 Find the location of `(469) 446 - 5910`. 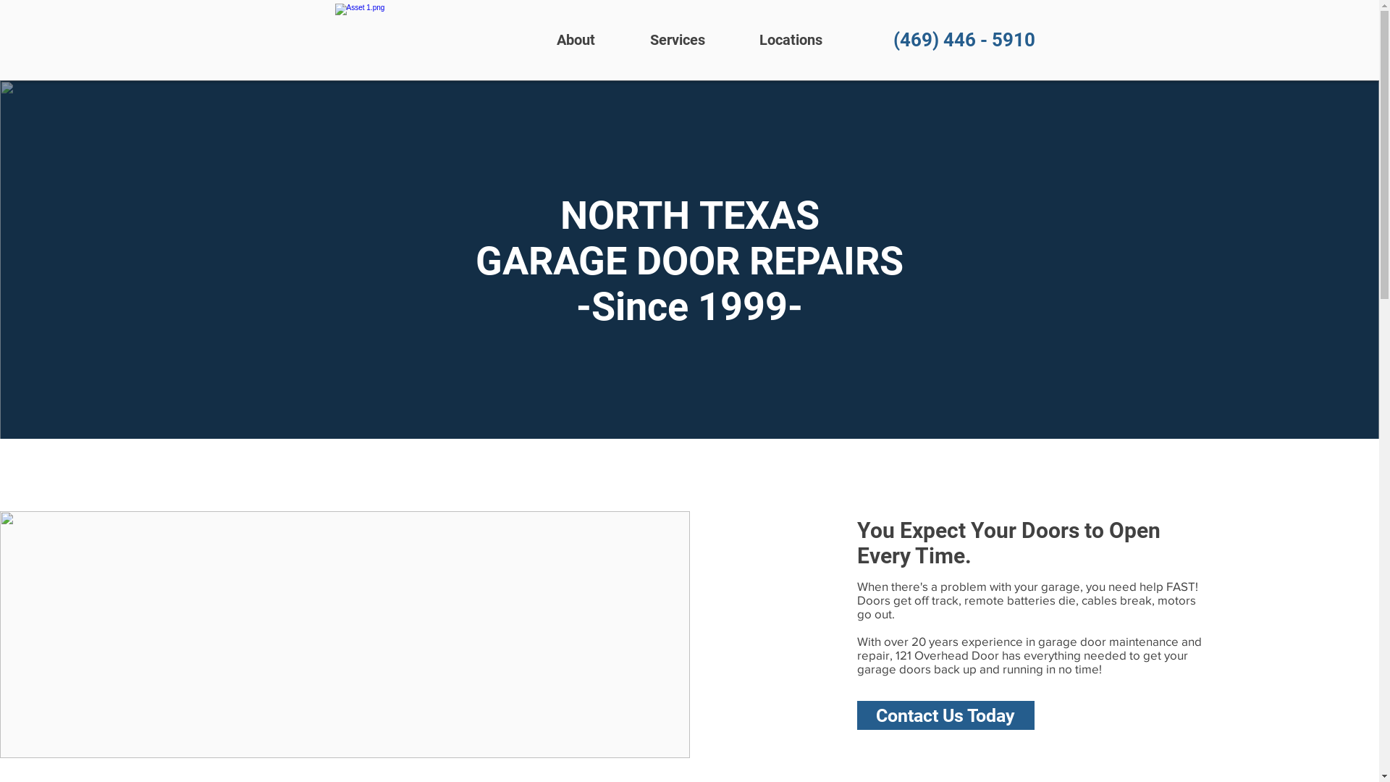

(469) 446 - 5910 is located at coordinates (964, 40).